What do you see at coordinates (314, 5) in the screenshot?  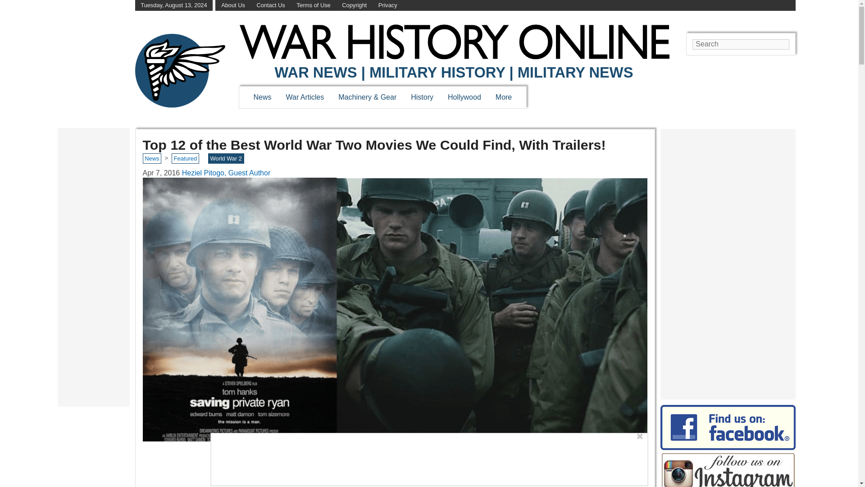 I see `Terms of Use` at bounding box center [314, 5].